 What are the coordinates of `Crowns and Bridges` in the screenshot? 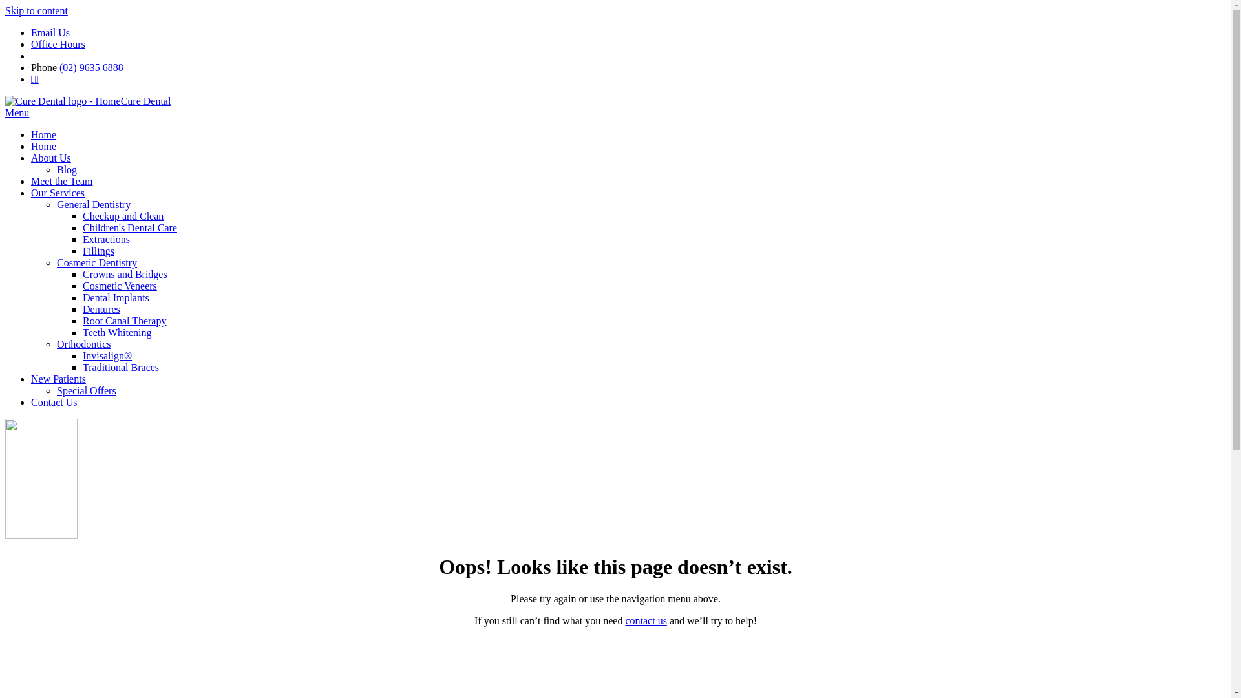 It's located at (125, 274).